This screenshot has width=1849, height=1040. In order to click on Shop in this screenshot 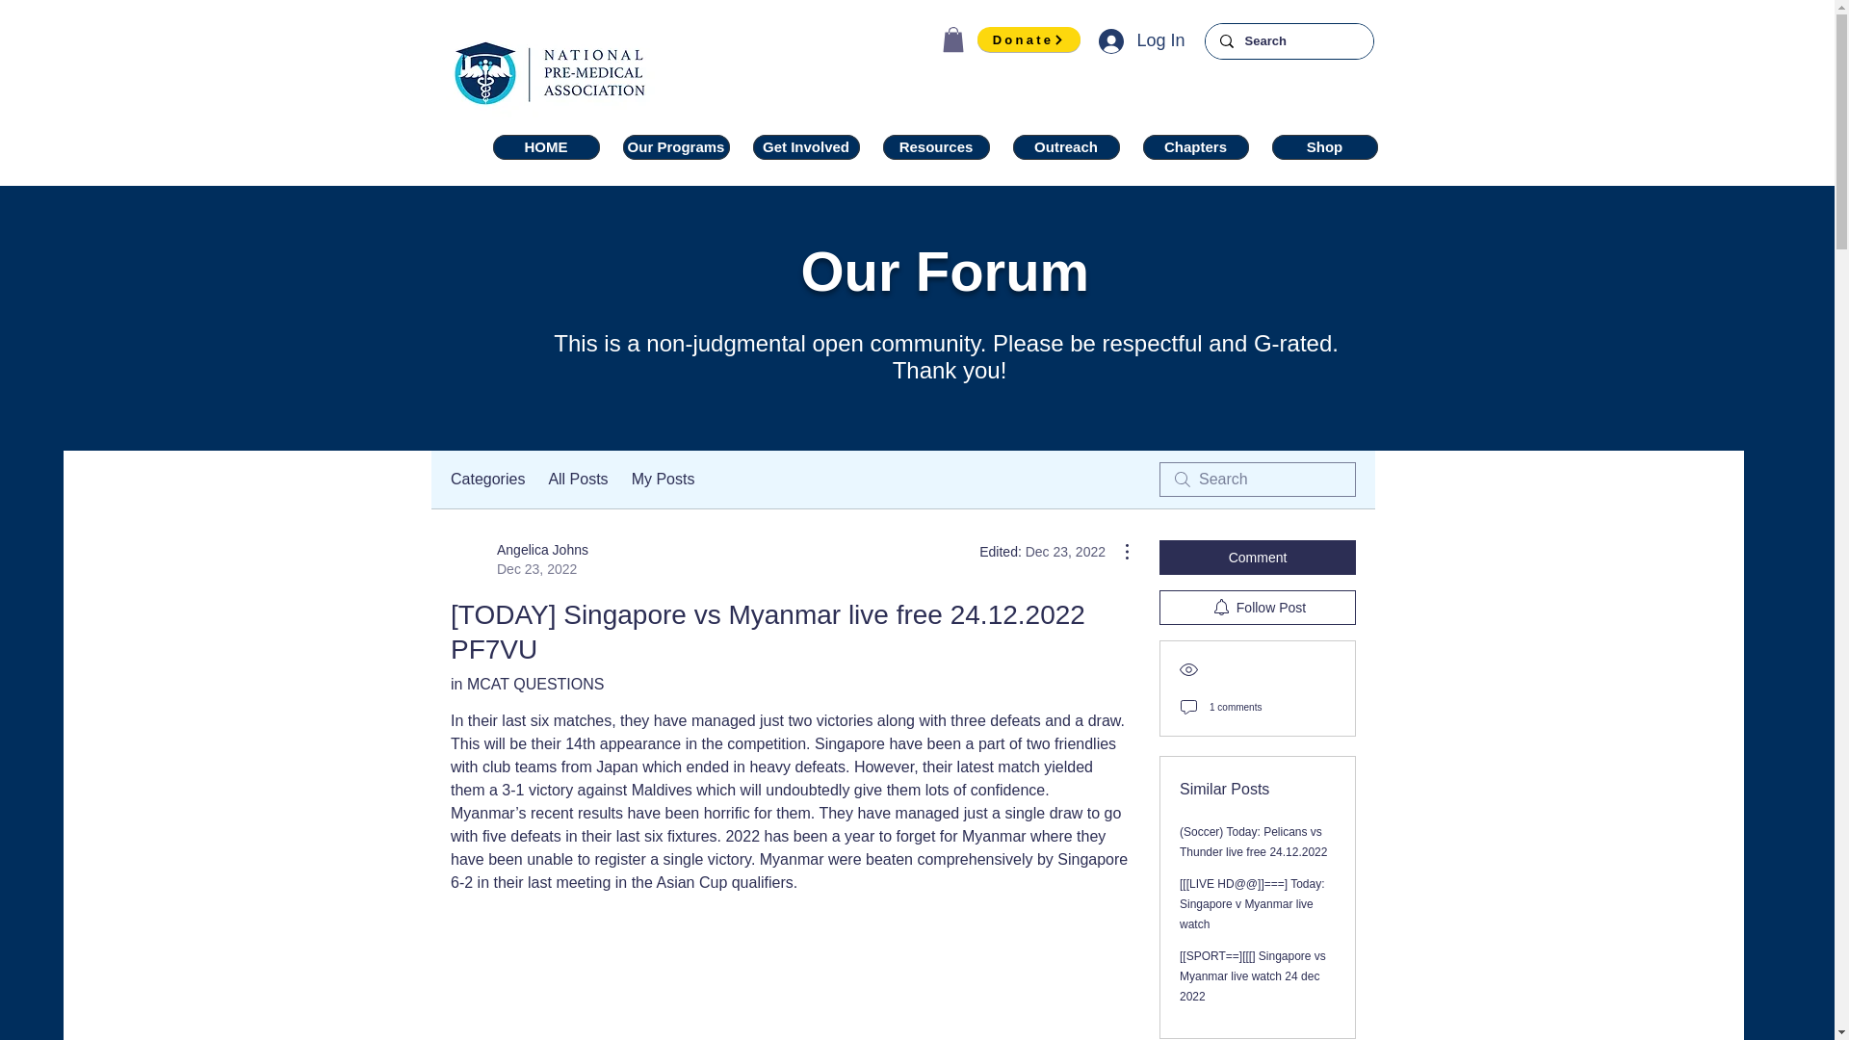, I will do `click(1324, 147)`.